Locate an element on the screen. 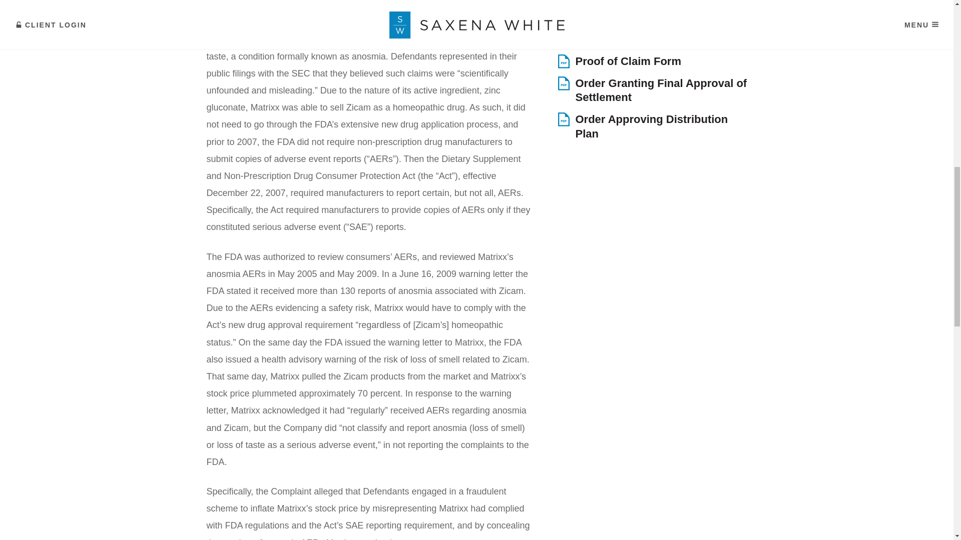 The height and width of the screenshot is (540, 961). Order Approving Distribution Plan is located at coordinates (652, 126).